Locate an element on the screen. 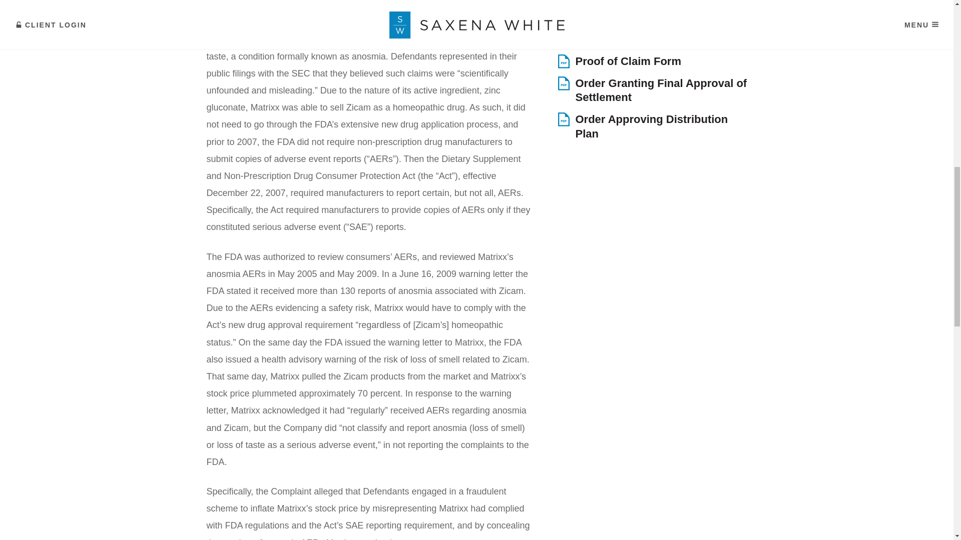 The height and width of the screenshot is (540, 961). Order Approving Distribution Plan is located at coordinates (652, 126).